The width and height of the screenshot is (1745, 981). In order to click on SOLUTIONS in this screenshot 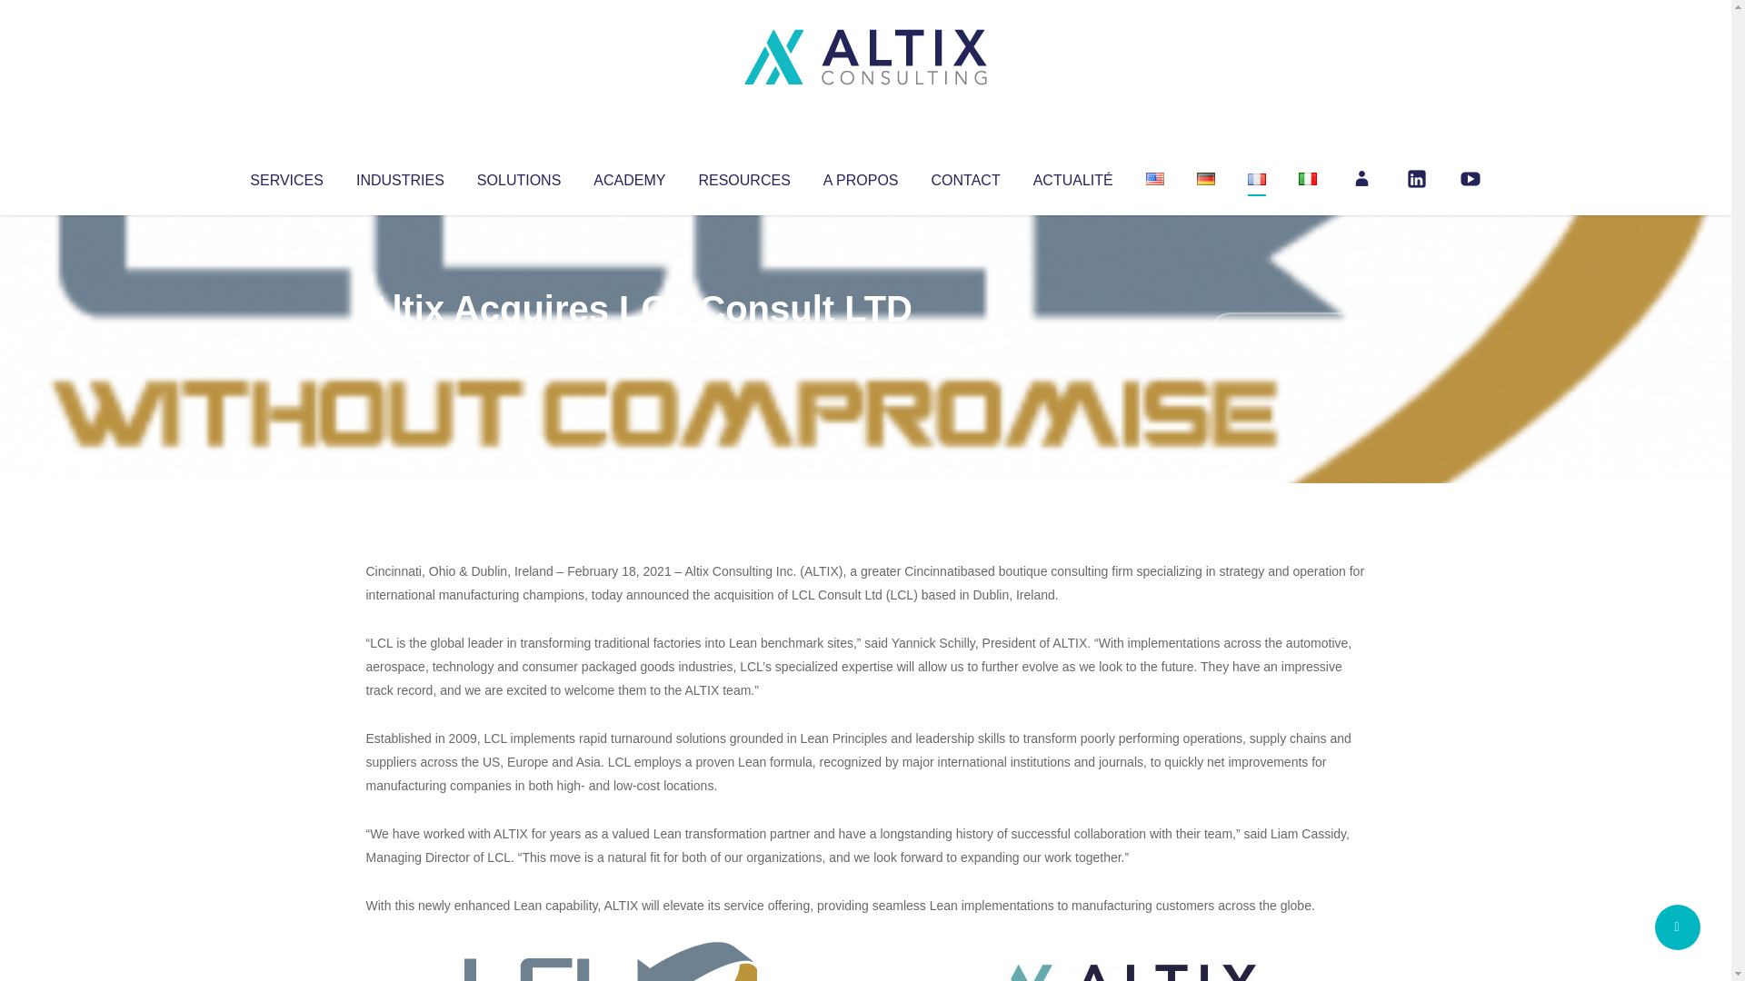, I will do `click(518, 176)`.